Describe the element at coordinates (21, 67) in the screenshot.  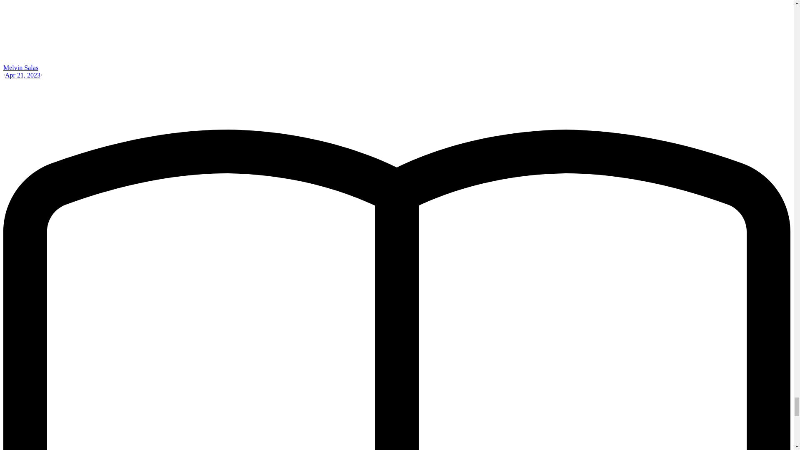
I see `Melvin Salas` at that location.